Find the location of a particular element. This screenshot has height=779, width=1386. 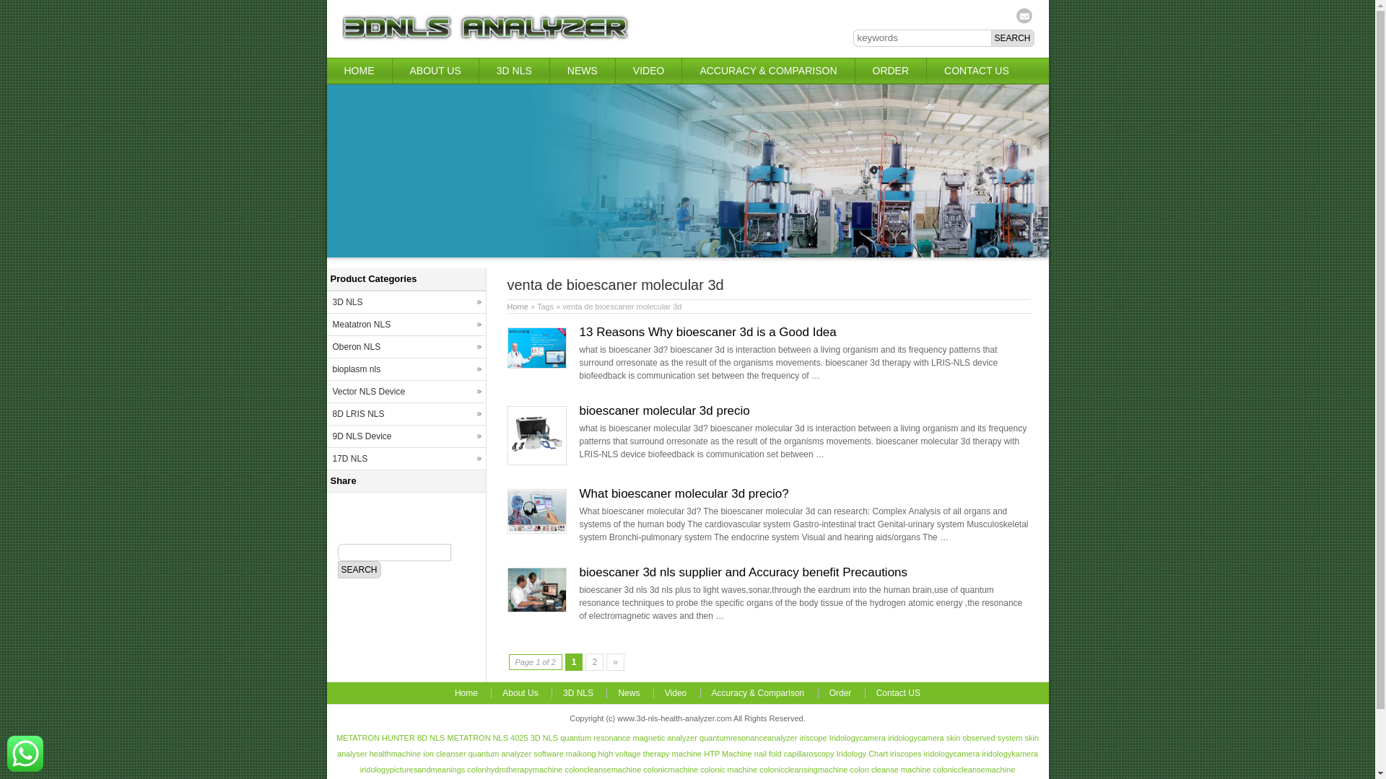

ORDER is located at coordinates (891, 71).